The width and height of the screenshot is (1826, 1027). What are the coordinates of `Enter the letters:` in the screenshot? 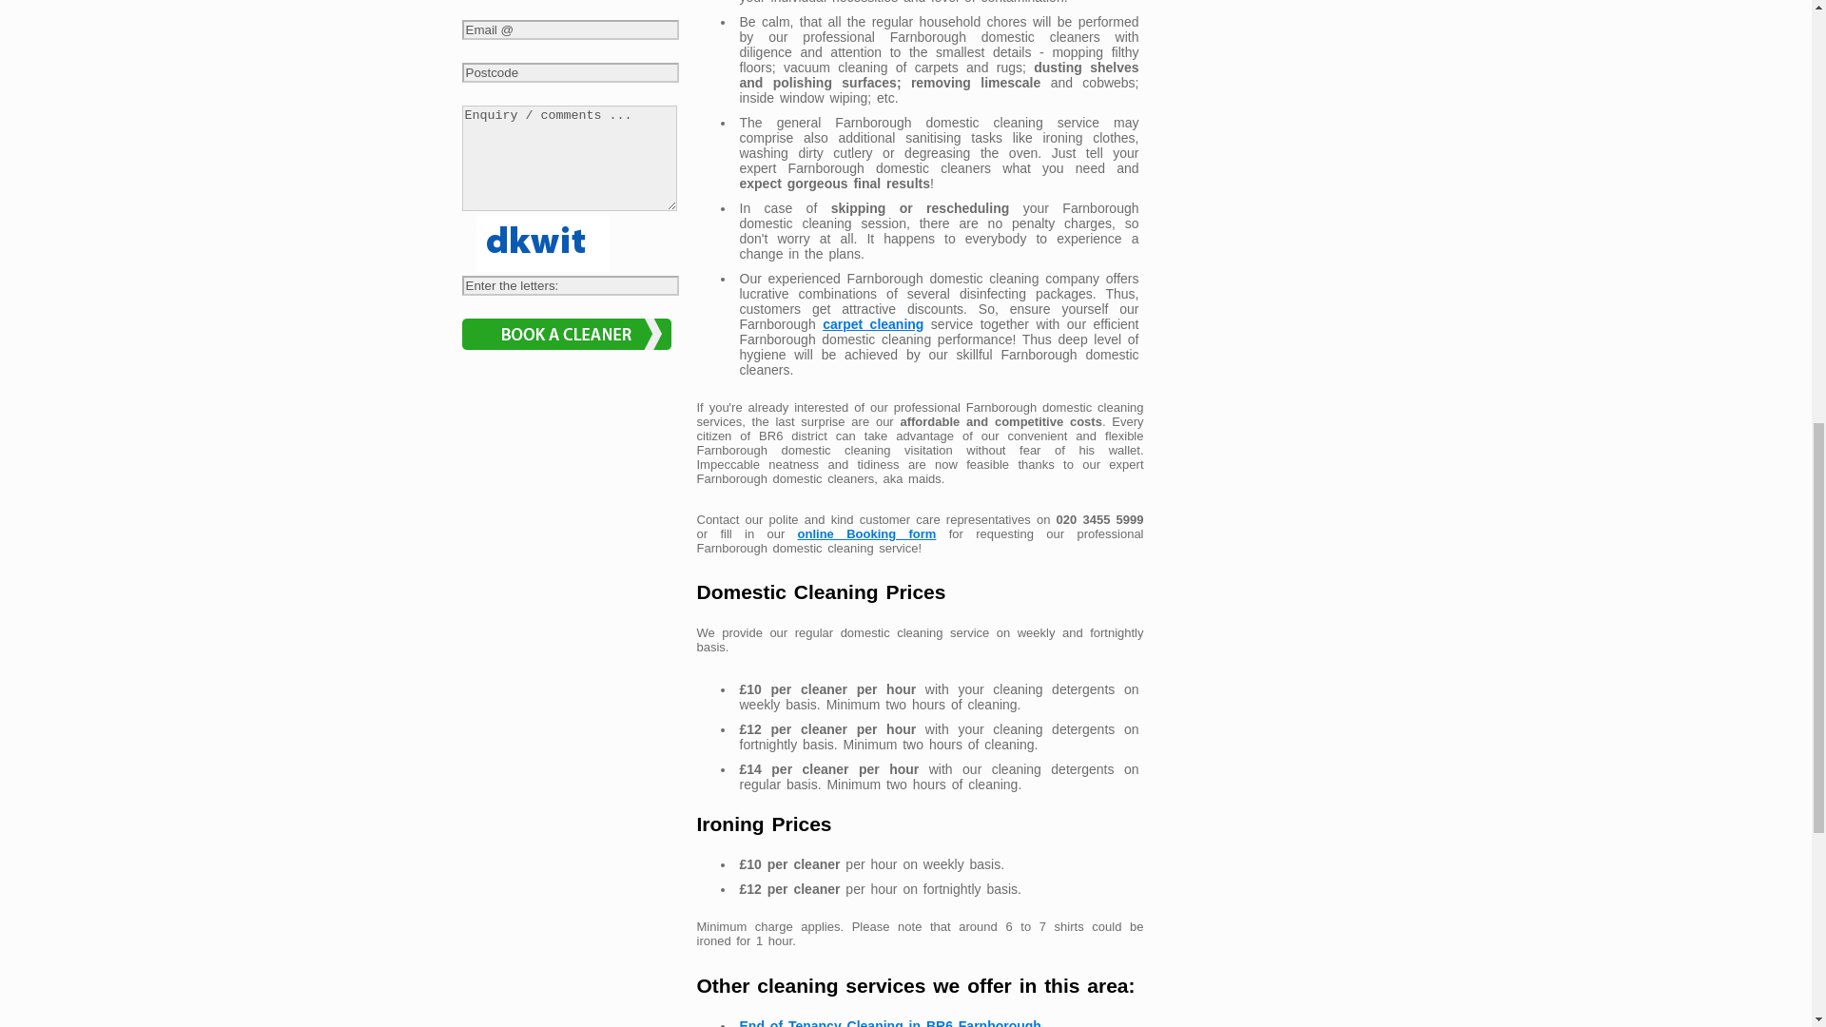 It's located at (571, 285).